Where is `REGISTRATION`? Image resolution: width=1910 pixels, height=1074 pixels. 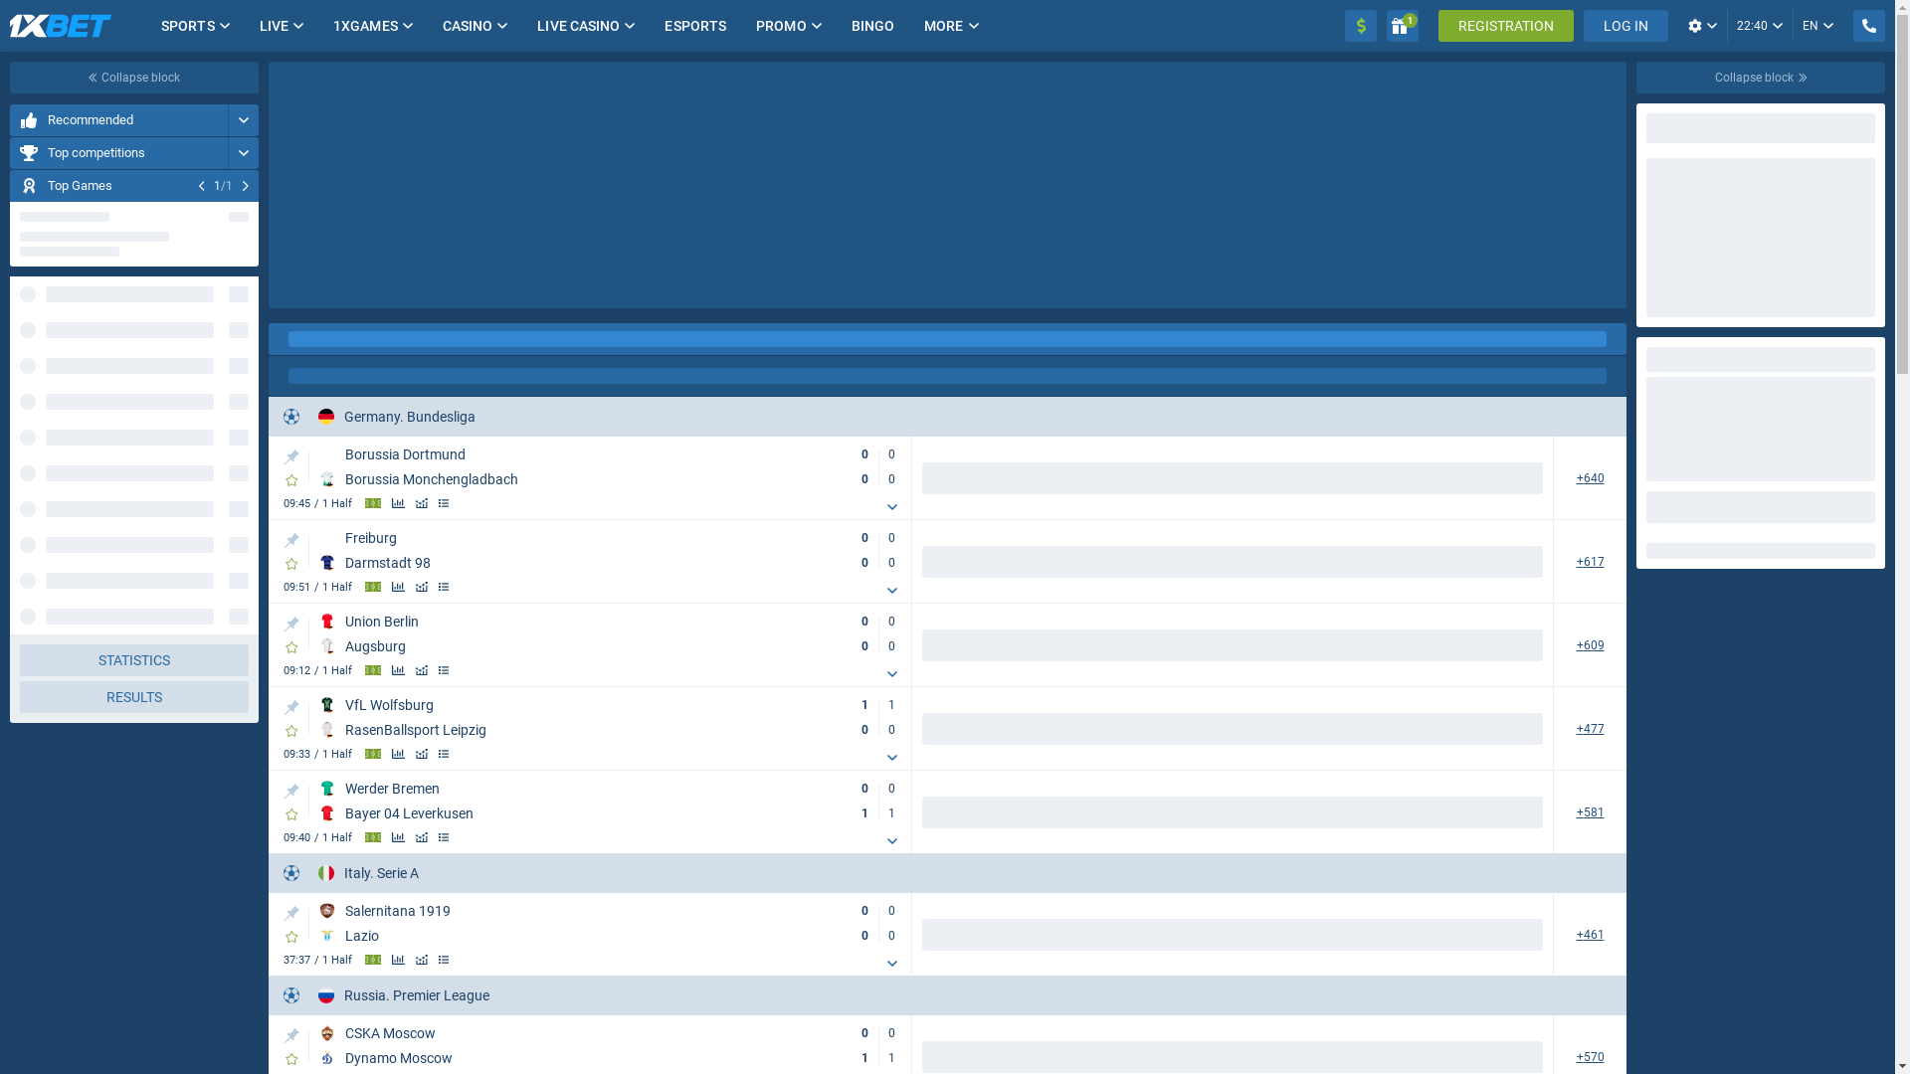
REGISTRATION is located at coordinates (1506, 26).